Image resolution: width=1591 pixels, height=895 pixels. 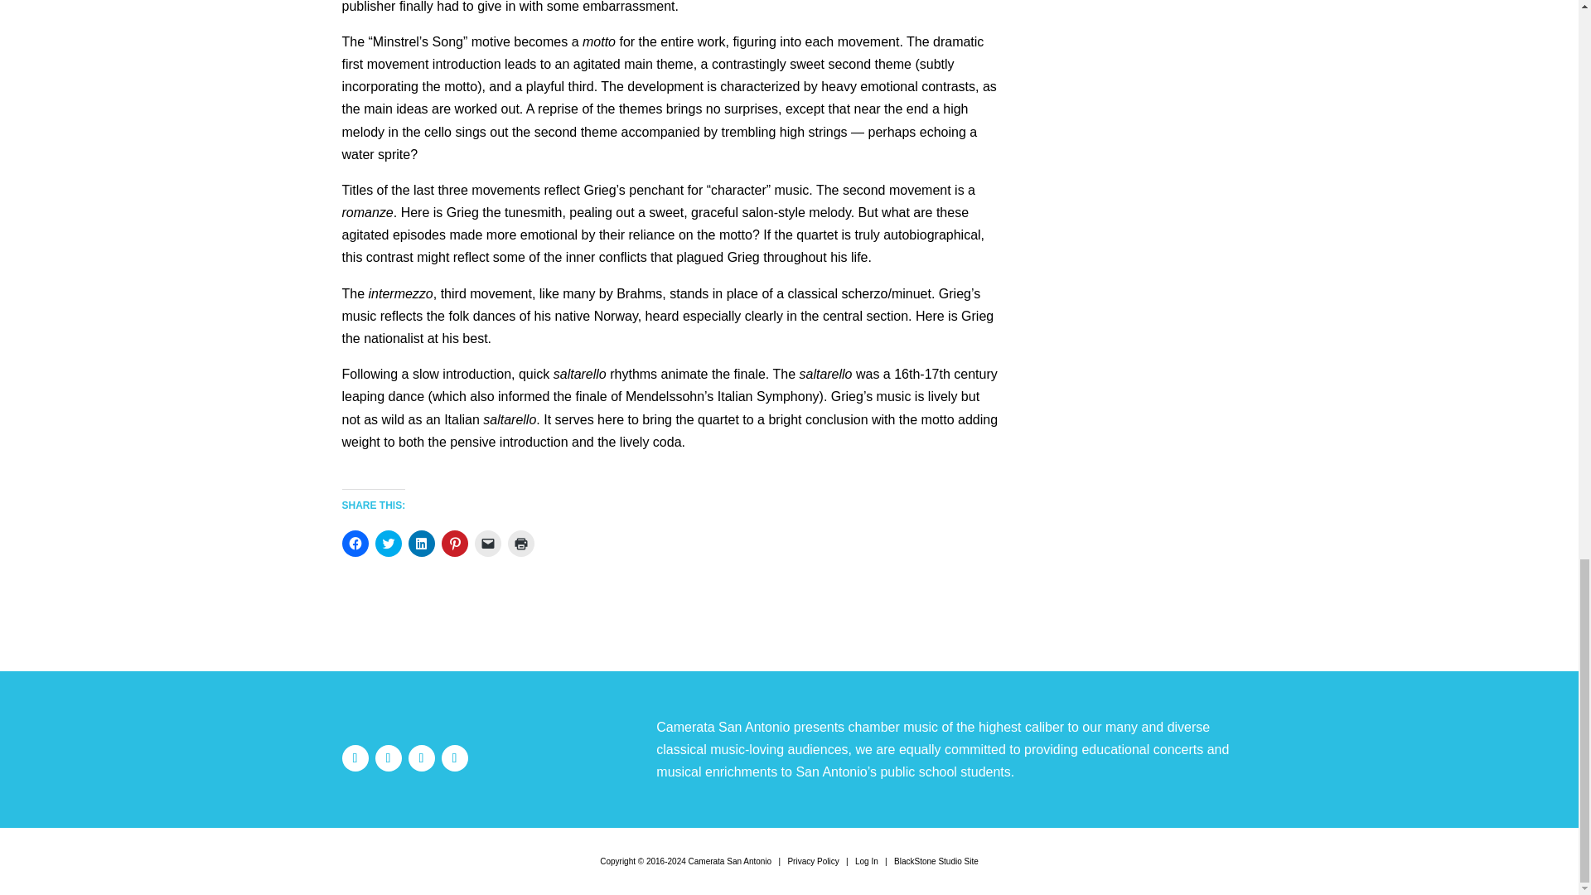 What do you see at coordinates (487, 544) in the screenshot?
I see `Click to email a link to a friend` at bounding box center [487, 544].